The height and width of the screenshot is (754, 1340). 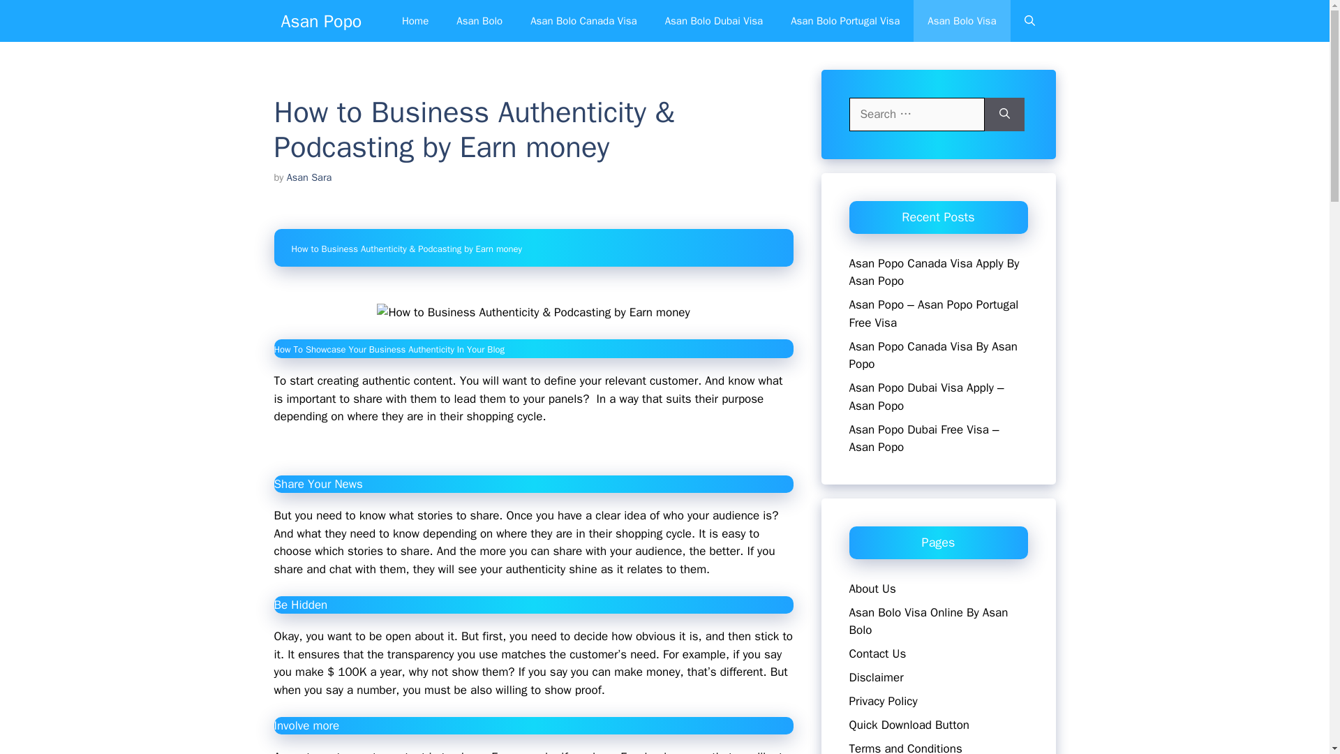 What do you see at coordinates (916, 114) in the screenshot?
I see `Search for:` at bounding box center [916, 114].